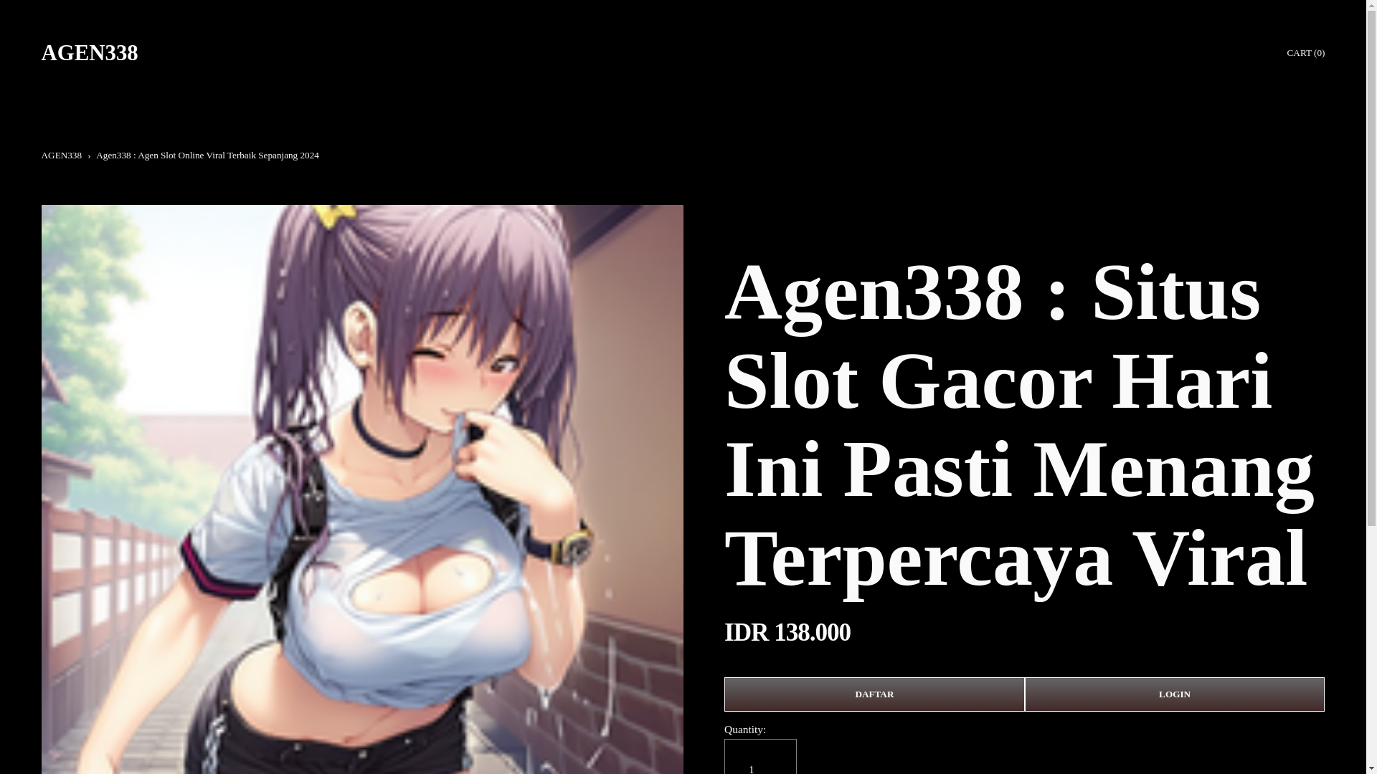 This screenshot has height=774, width=1377. What do you see at coordinates (760, 757) in the screenshot?
I see `1` at bounding box center [760, 757].